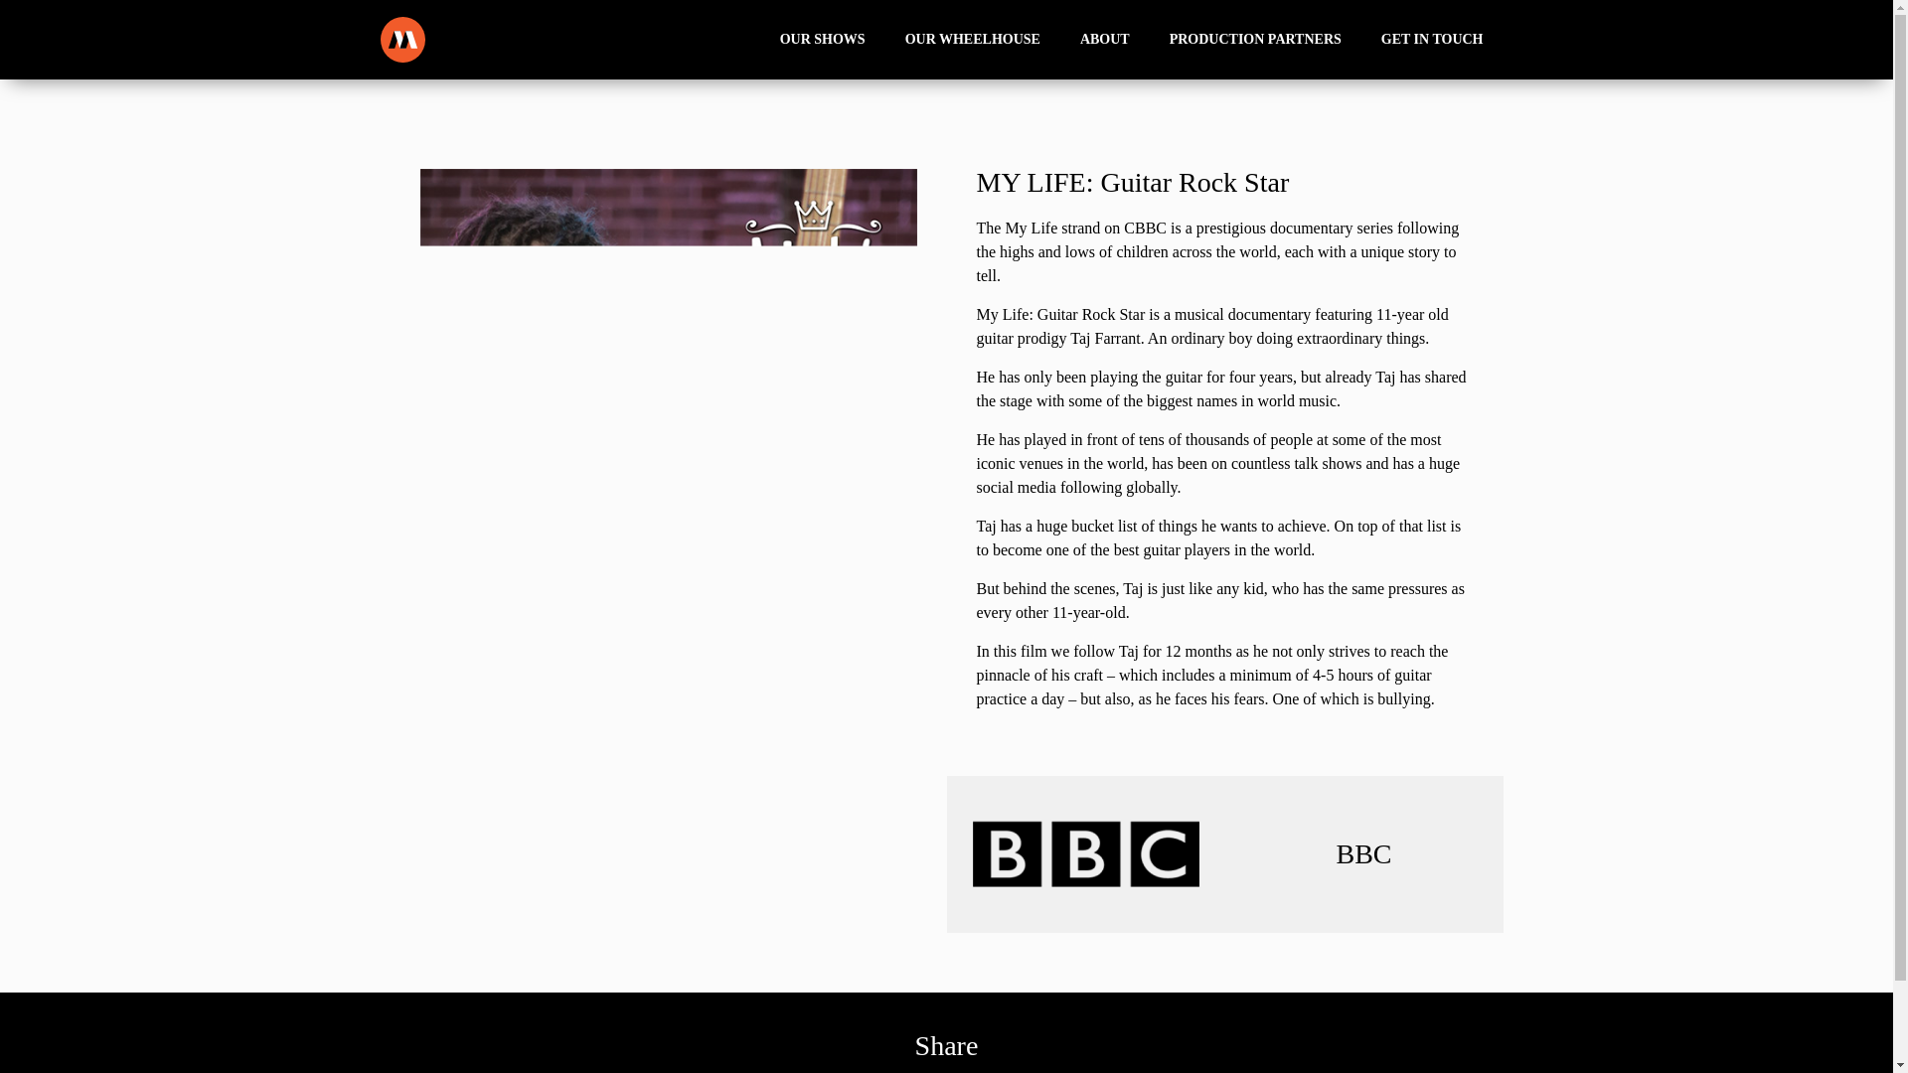  Describe the element at coordinates (1256, 40) in the screenshot. I see `PRODUCTION PARTNERS` at that location.